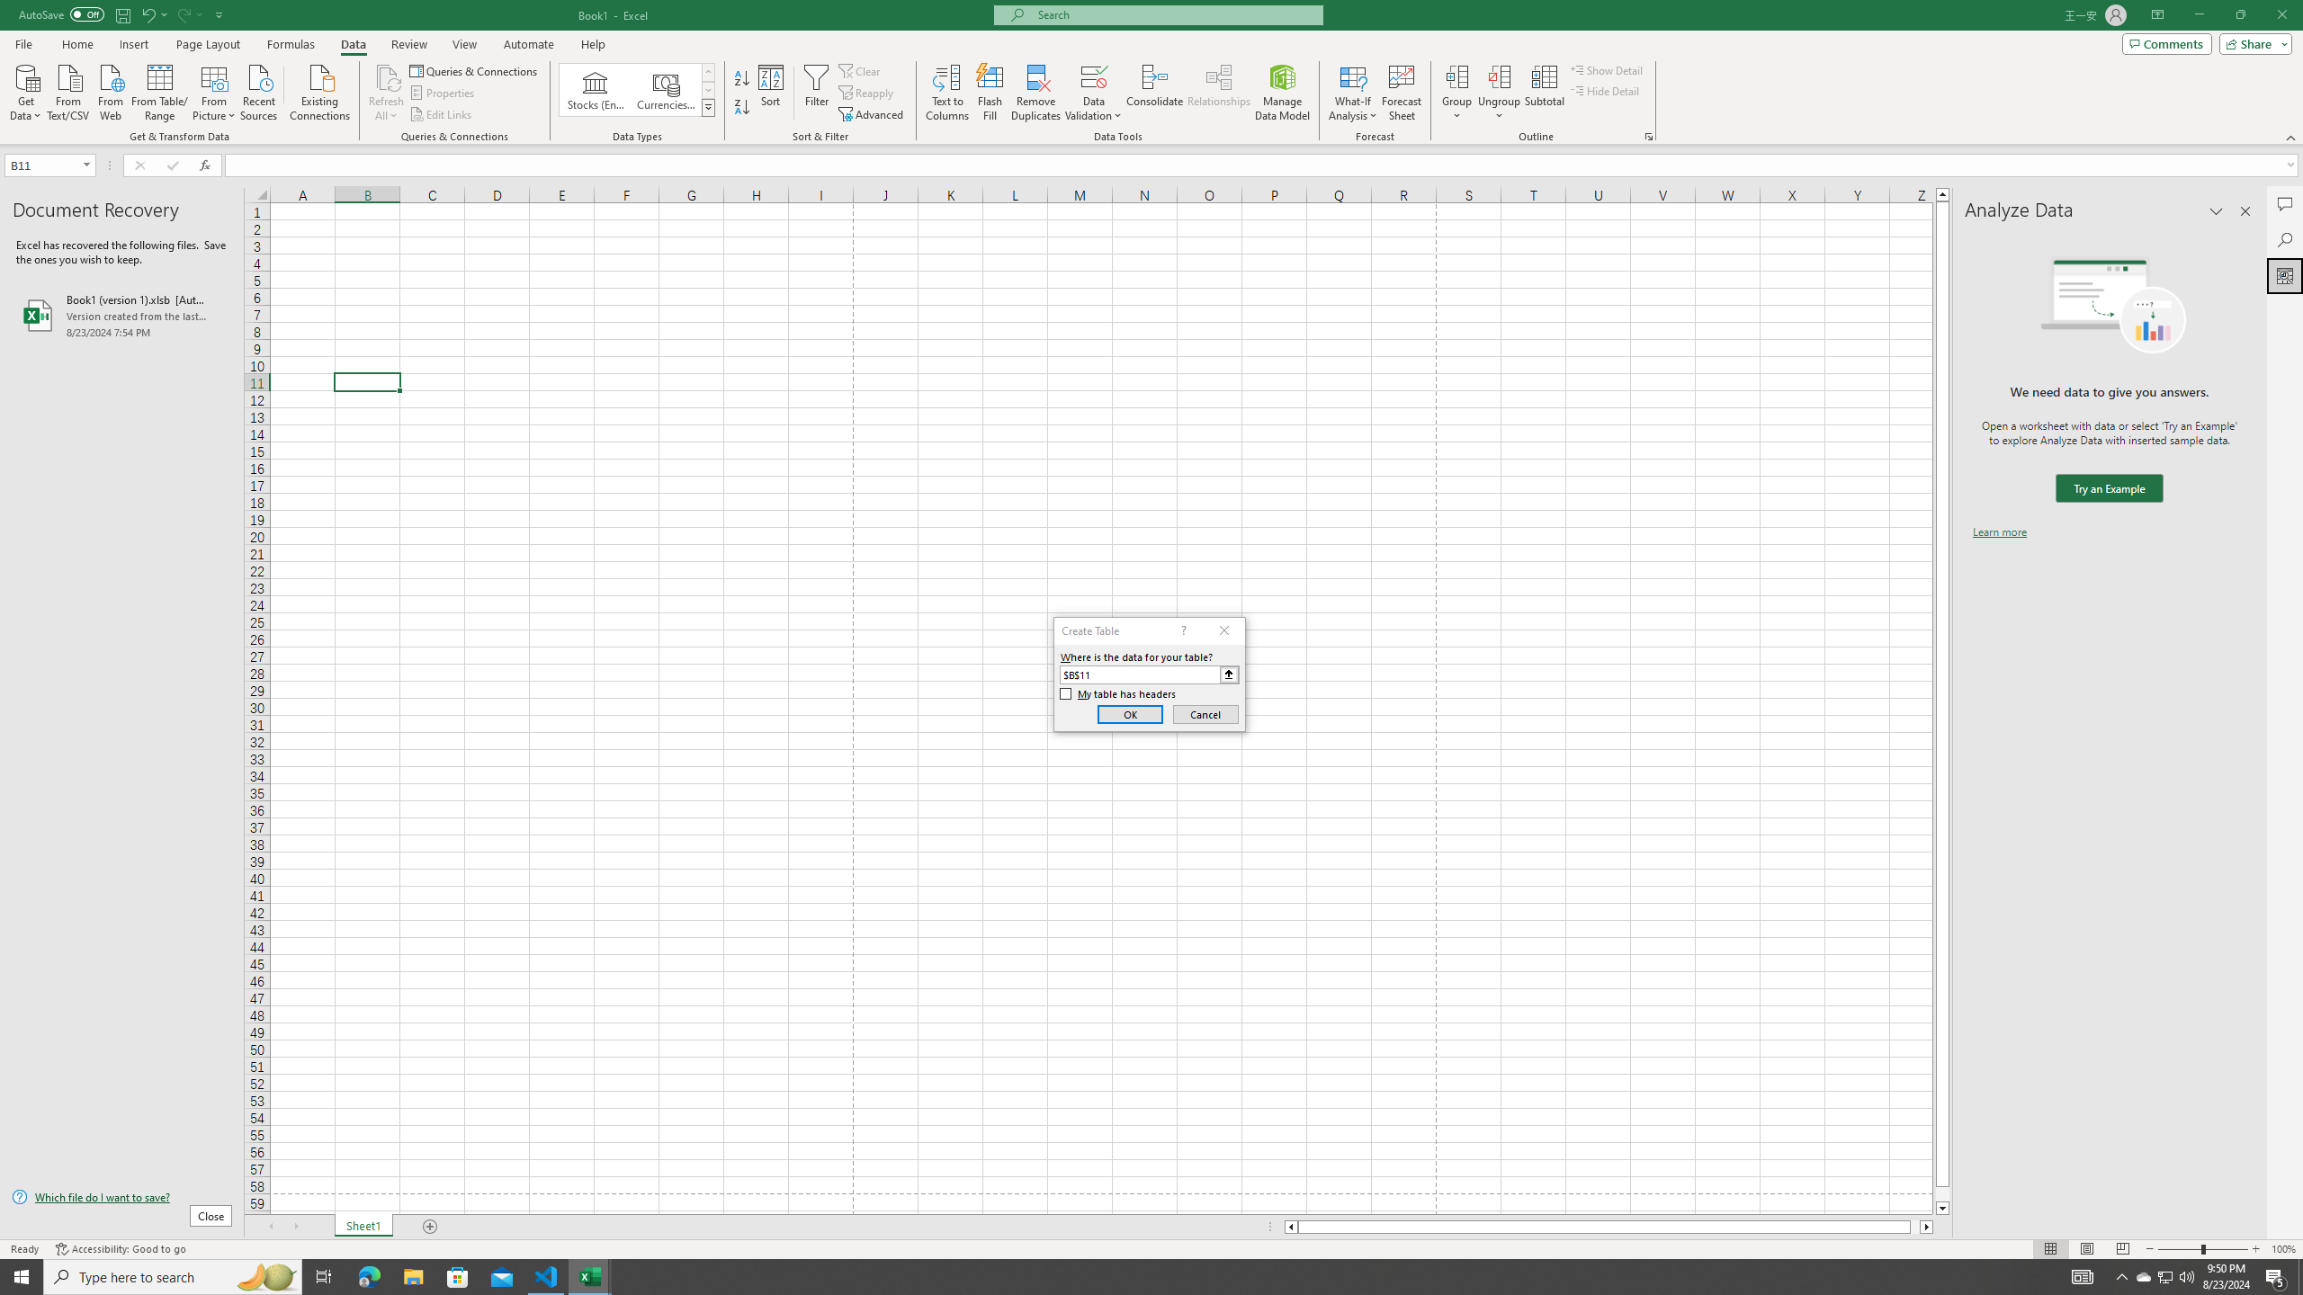 The width and height of the screenshot is (2303, 1295). Describe the element at coordinates (1457, 93) in the screenshot. I see `Group...` at that location.